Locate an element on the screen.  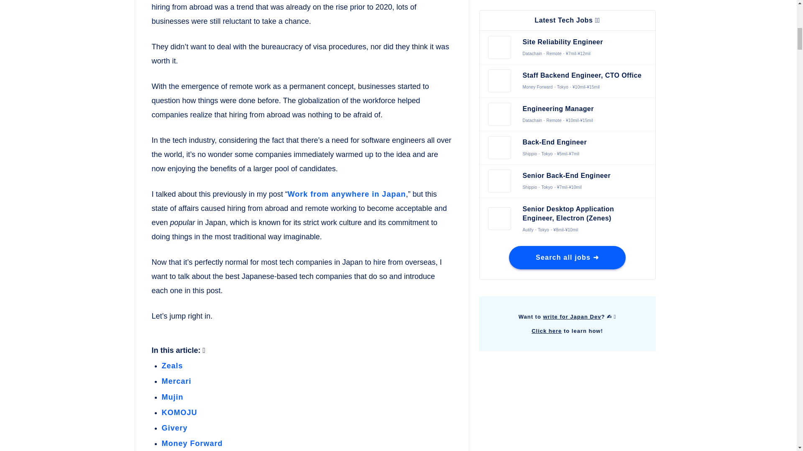
Work from anywhere in Japan is located at coordinates (347, 194).